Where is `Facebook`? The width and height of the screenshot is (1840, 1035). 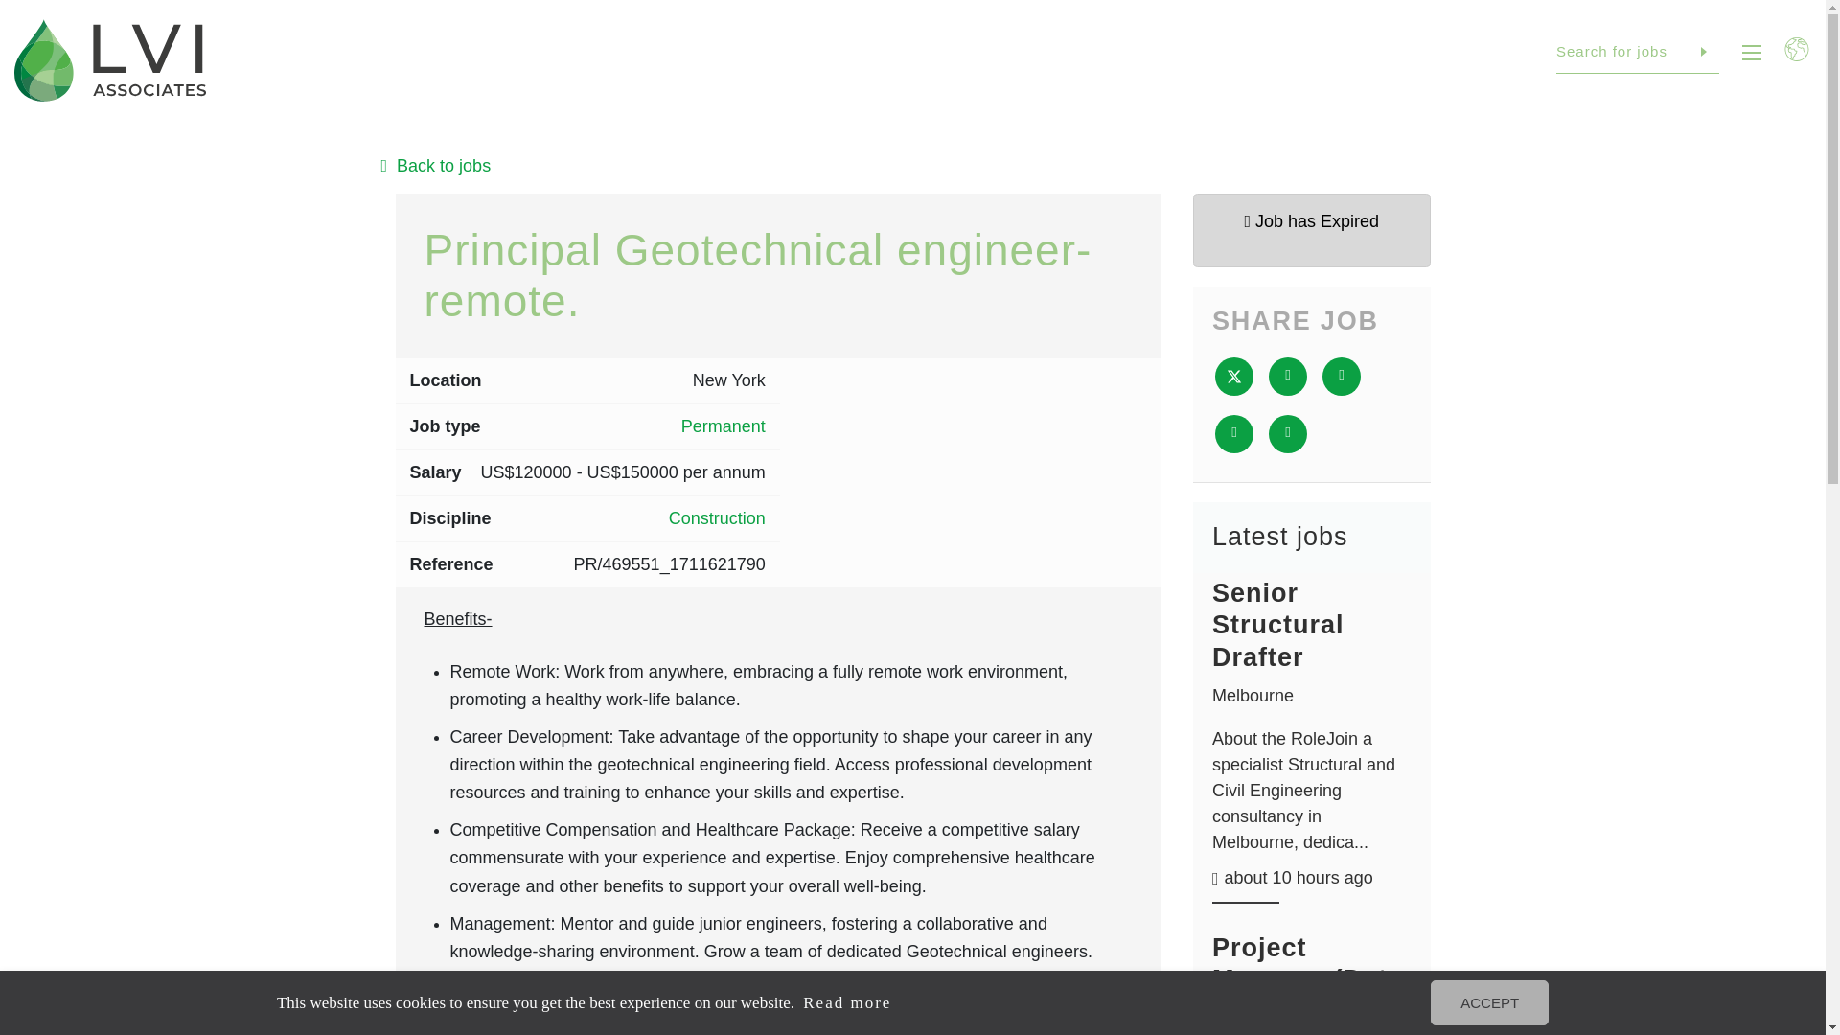
Facebook is located at coordinates (1545, 905).